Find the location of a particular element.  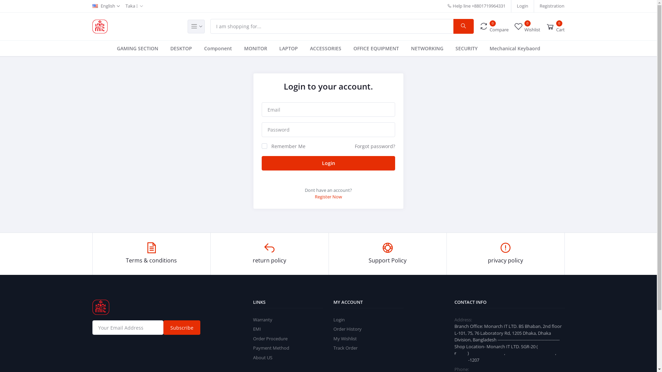

LAPTOP is located at coordinates (289, 48).